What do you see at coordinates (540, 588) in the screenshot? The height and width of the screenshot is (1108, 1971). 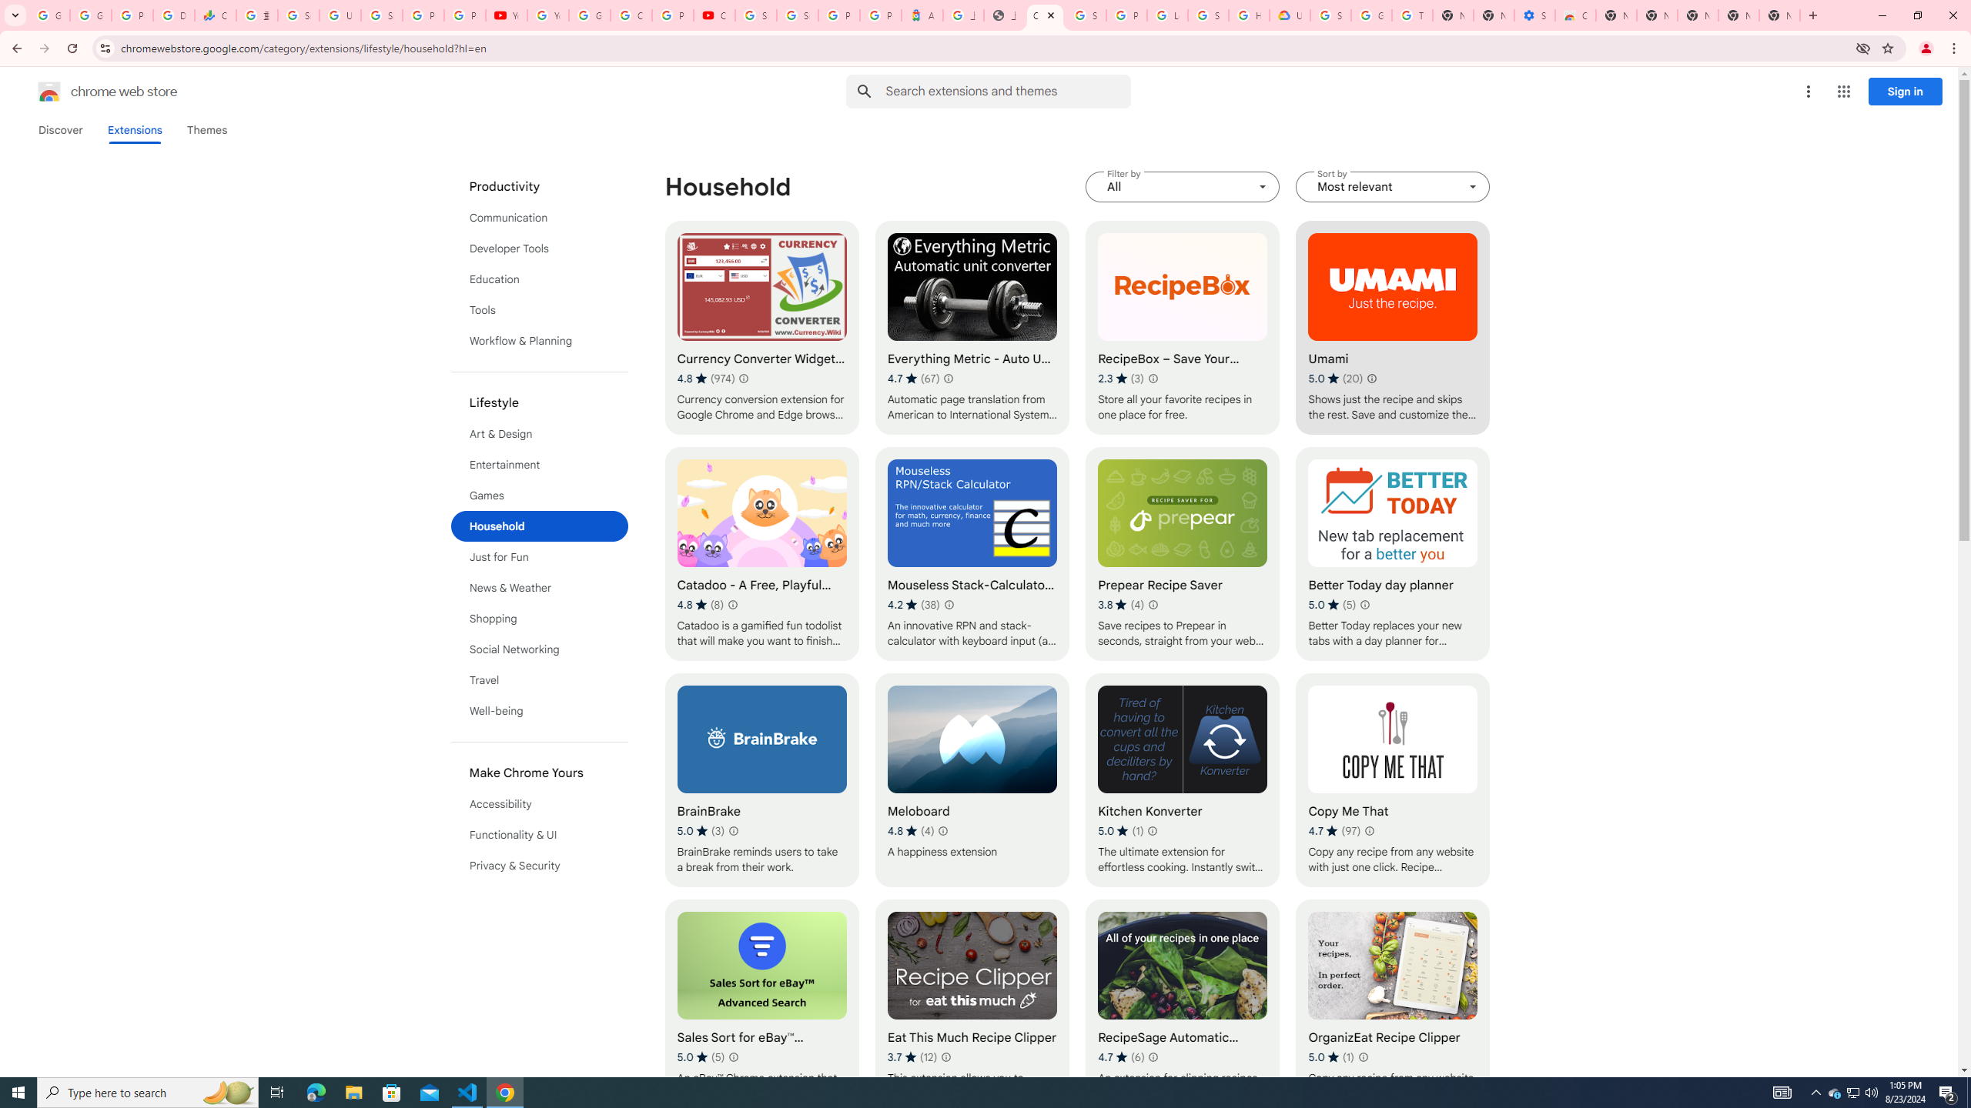 I see `News & Weather` at bounding box center [540, 588].